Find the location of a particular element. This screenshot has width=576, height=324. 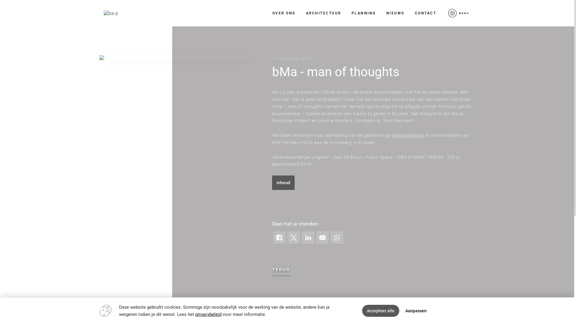

NIEUWS is located at coordinates (395, 13).